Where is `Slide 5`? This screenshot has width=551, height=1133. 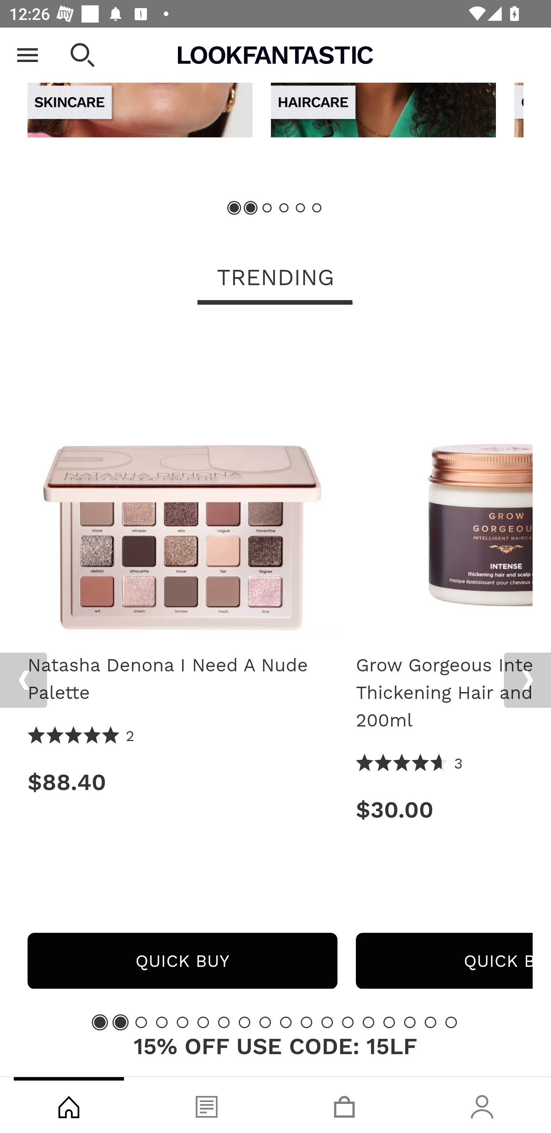 Slide 5 is located at coordinates (300, 208).